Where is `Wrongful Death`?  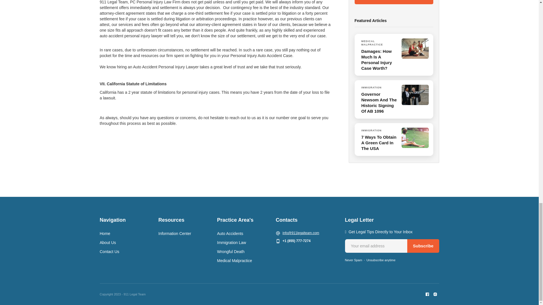 Wrongful Death is located at coordinates (231, 251).